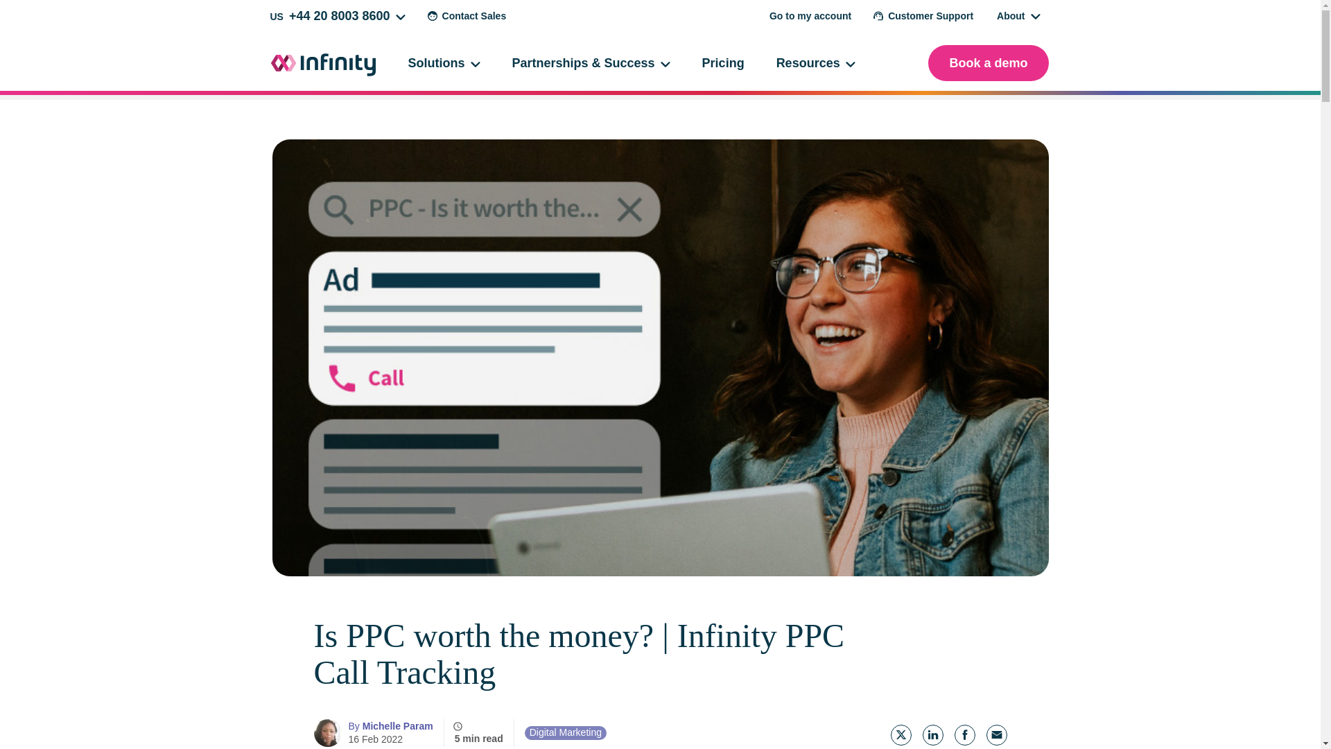 The image size is (1331, 749). I want to click on Michelle Param, so click(390, 725).